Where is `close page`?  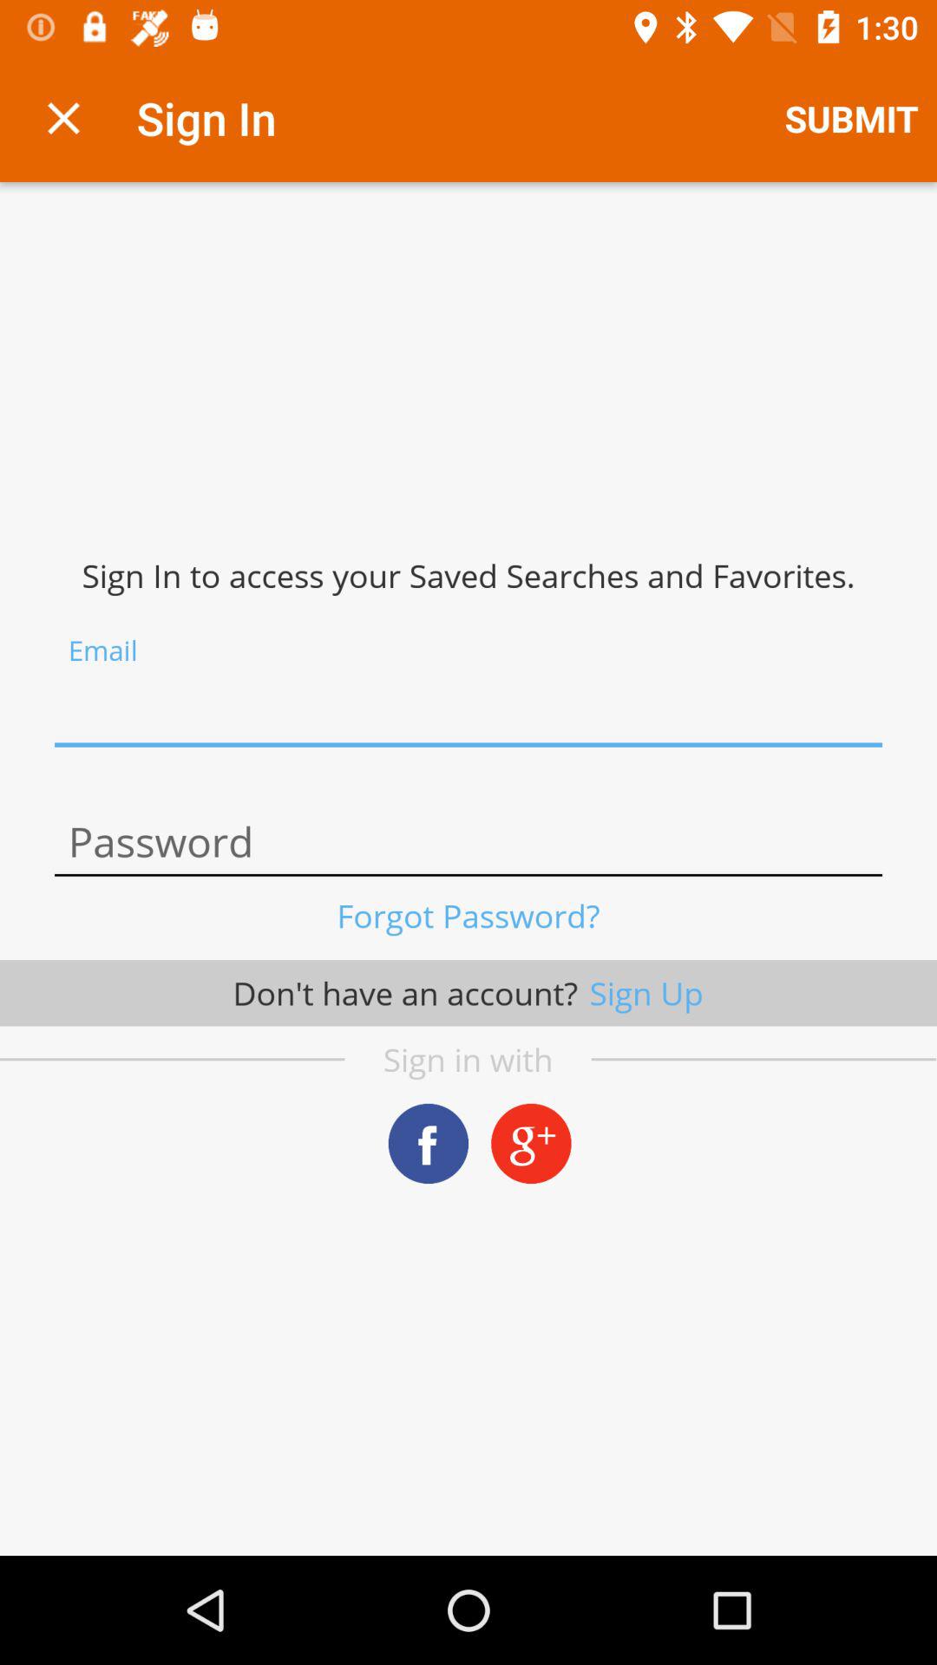 close page is located at coordinates (64, 118).